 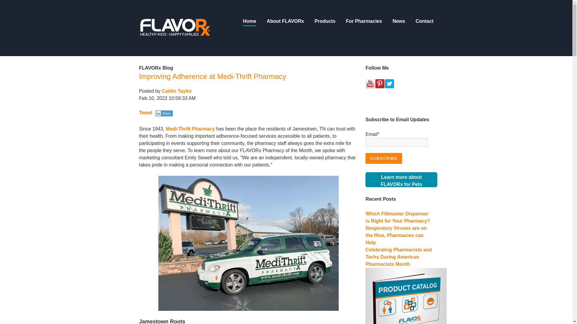 What do you see at coordinates (401, 179) in the screenshot?
I see `Learn more about  FLAVORx for Pets` at bounding box center [401, 179].